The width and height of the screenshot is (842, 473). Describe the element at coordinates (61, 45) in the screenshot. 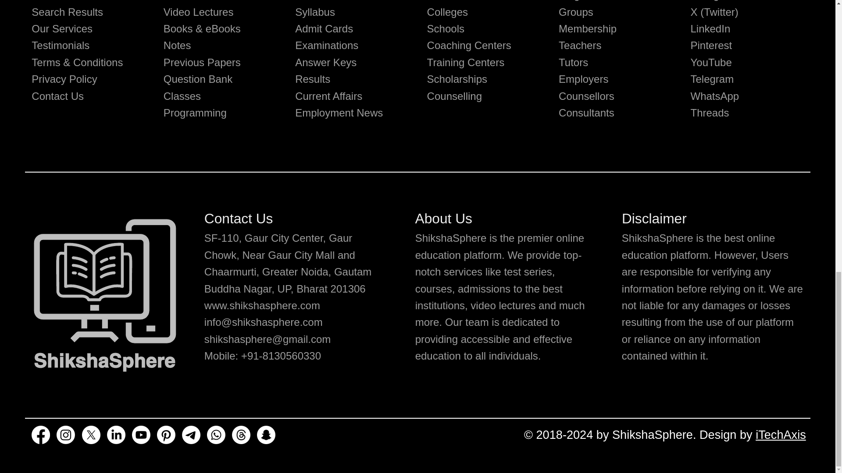

I see `Testimonials` at that location.